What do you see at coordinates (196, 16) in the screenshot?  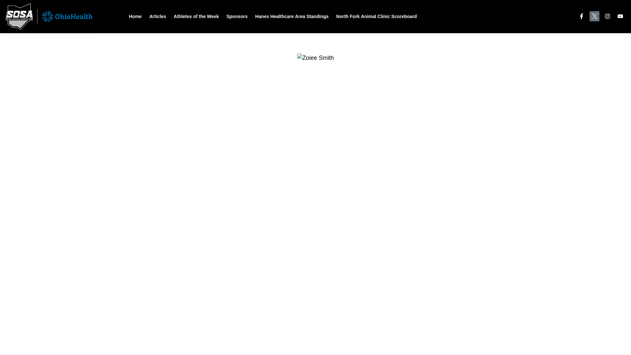 I see `Athletes of the Week` at bounding box center [196, 16].